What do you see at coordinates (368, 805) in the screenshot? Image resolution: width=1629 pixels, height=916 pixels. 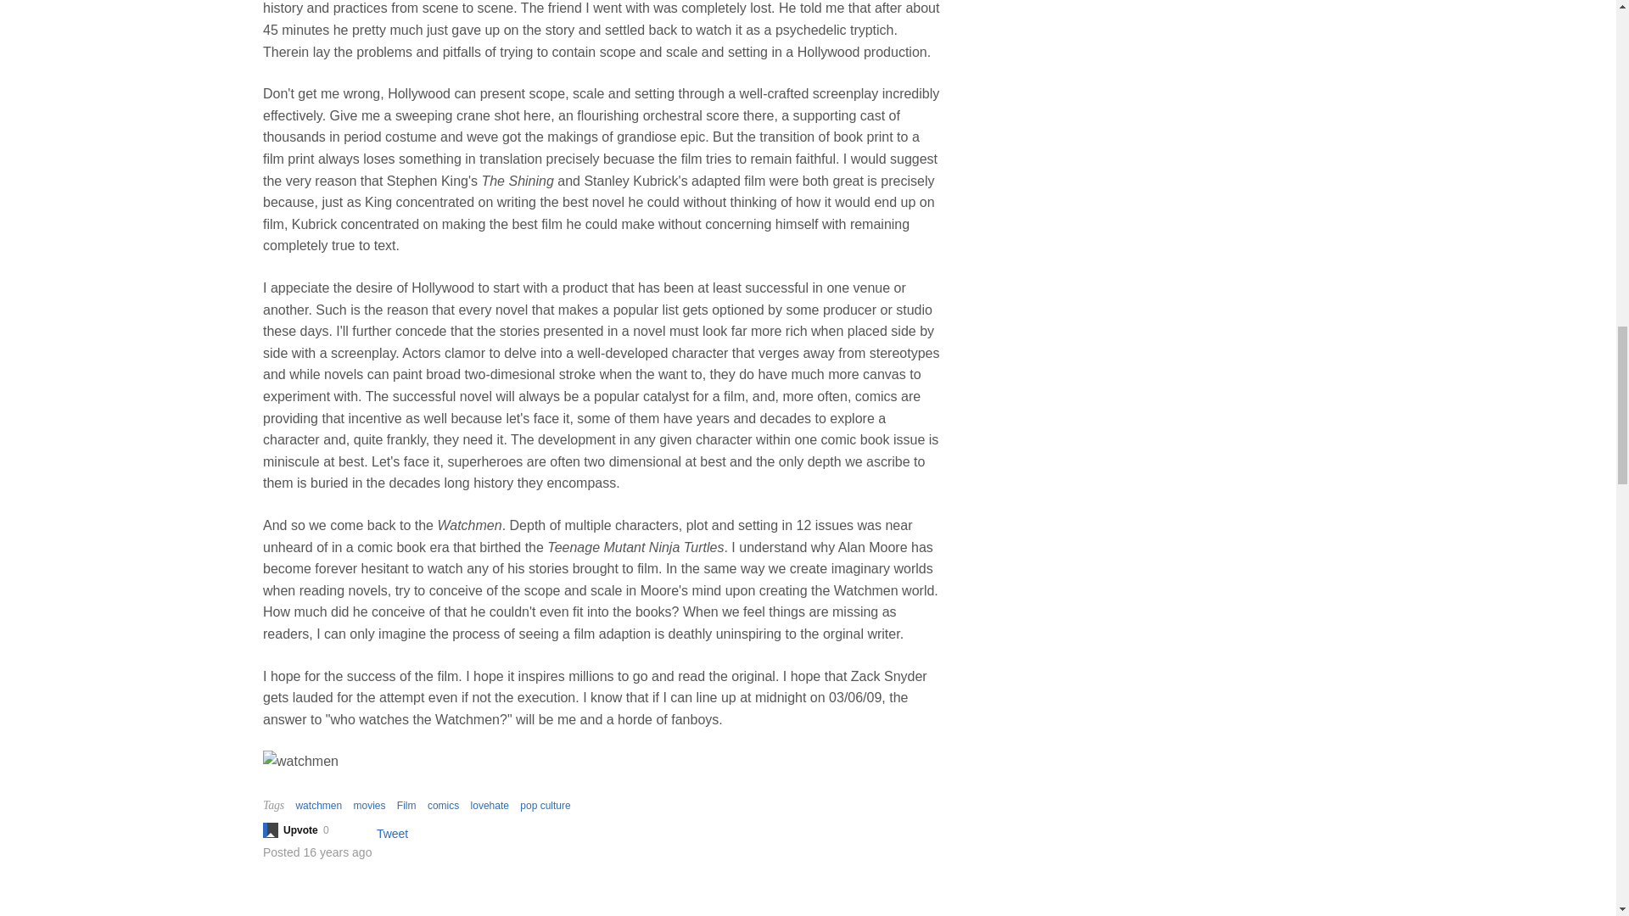 I see `movies` at bounding box center [368, 805].